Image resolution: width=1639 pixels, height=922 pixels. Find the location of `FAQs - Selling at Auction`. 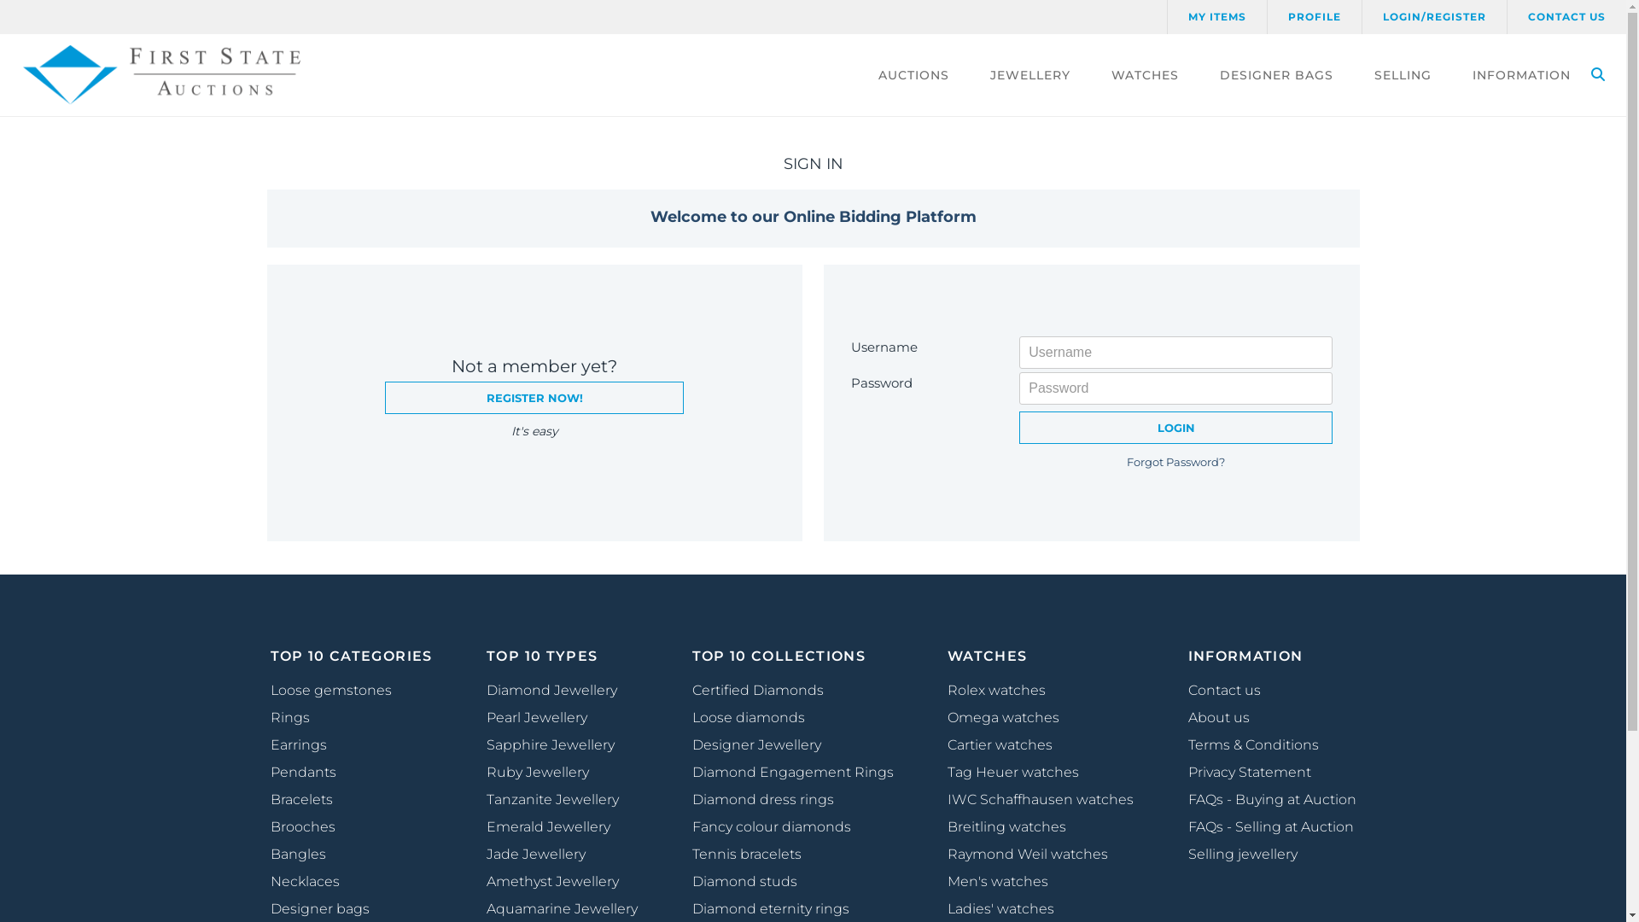

FAQs - Selling at Auction is located at coordinates (1272, 827).